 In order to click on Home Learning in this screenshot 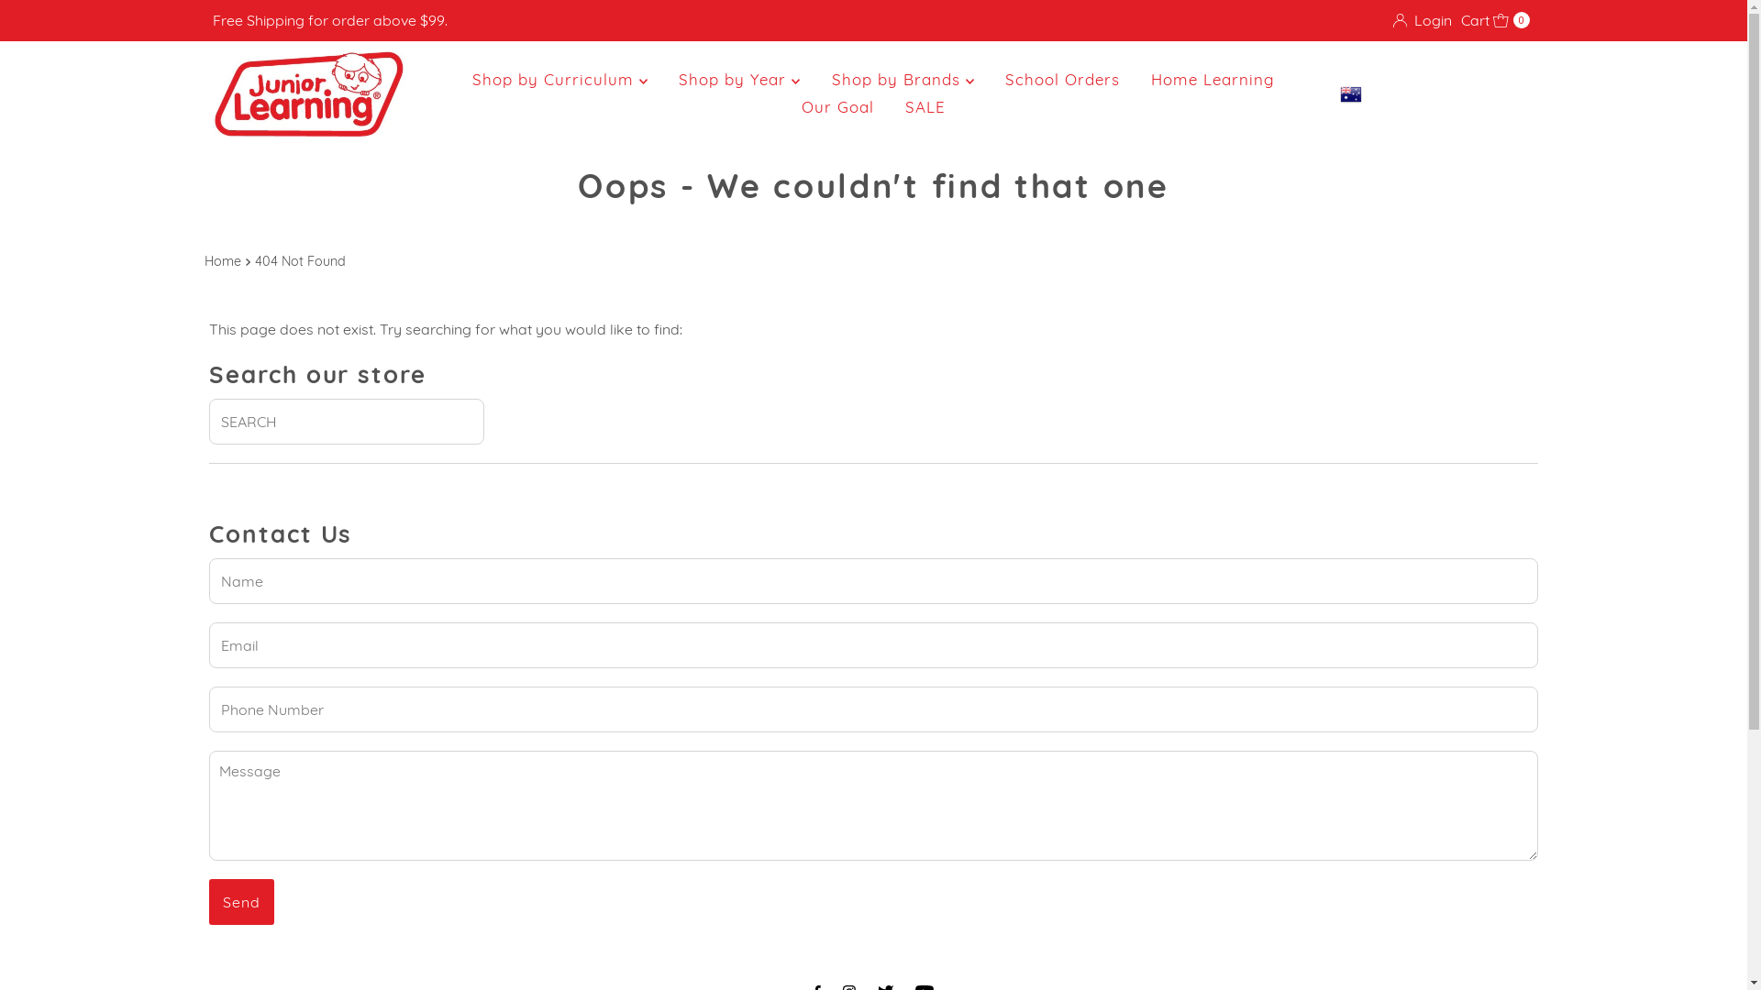, I will do `click(1213, 80)`.